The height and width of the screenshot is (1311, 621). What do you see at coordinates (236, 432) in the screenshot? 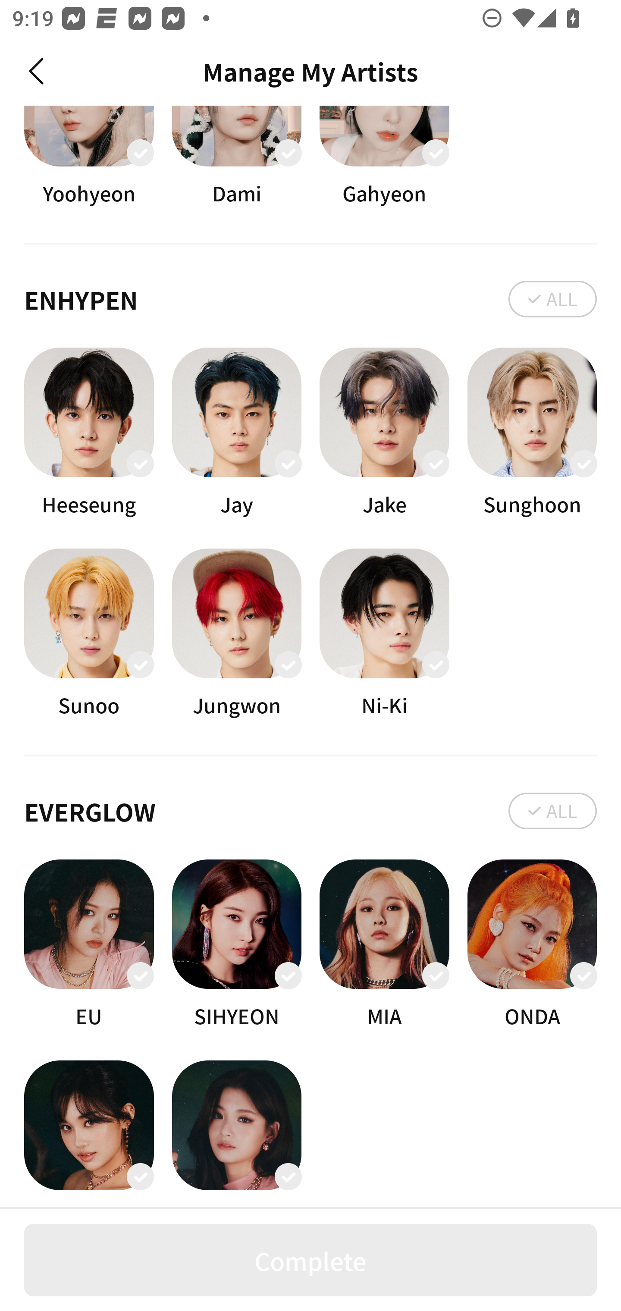
I see `Jay` at bounding box center [236, 432].